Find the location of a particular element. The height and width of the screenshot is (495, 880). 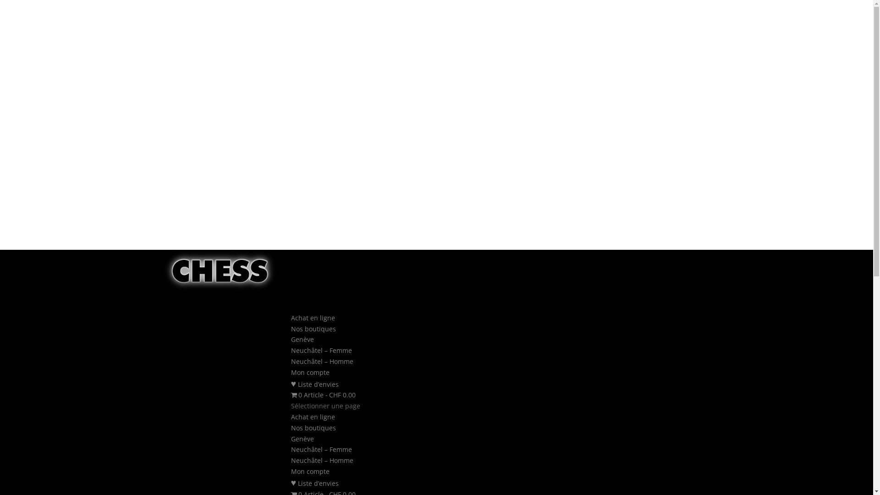

Mon compte is located at coordinates (310, 471).